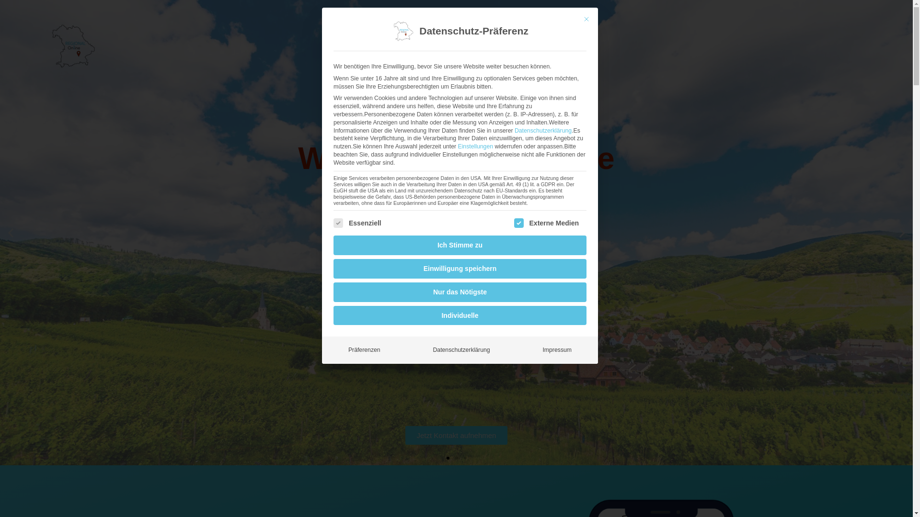  Describe the element at coordinates (475, 146) in the screenshot. I see `Einstellungen` at that location.